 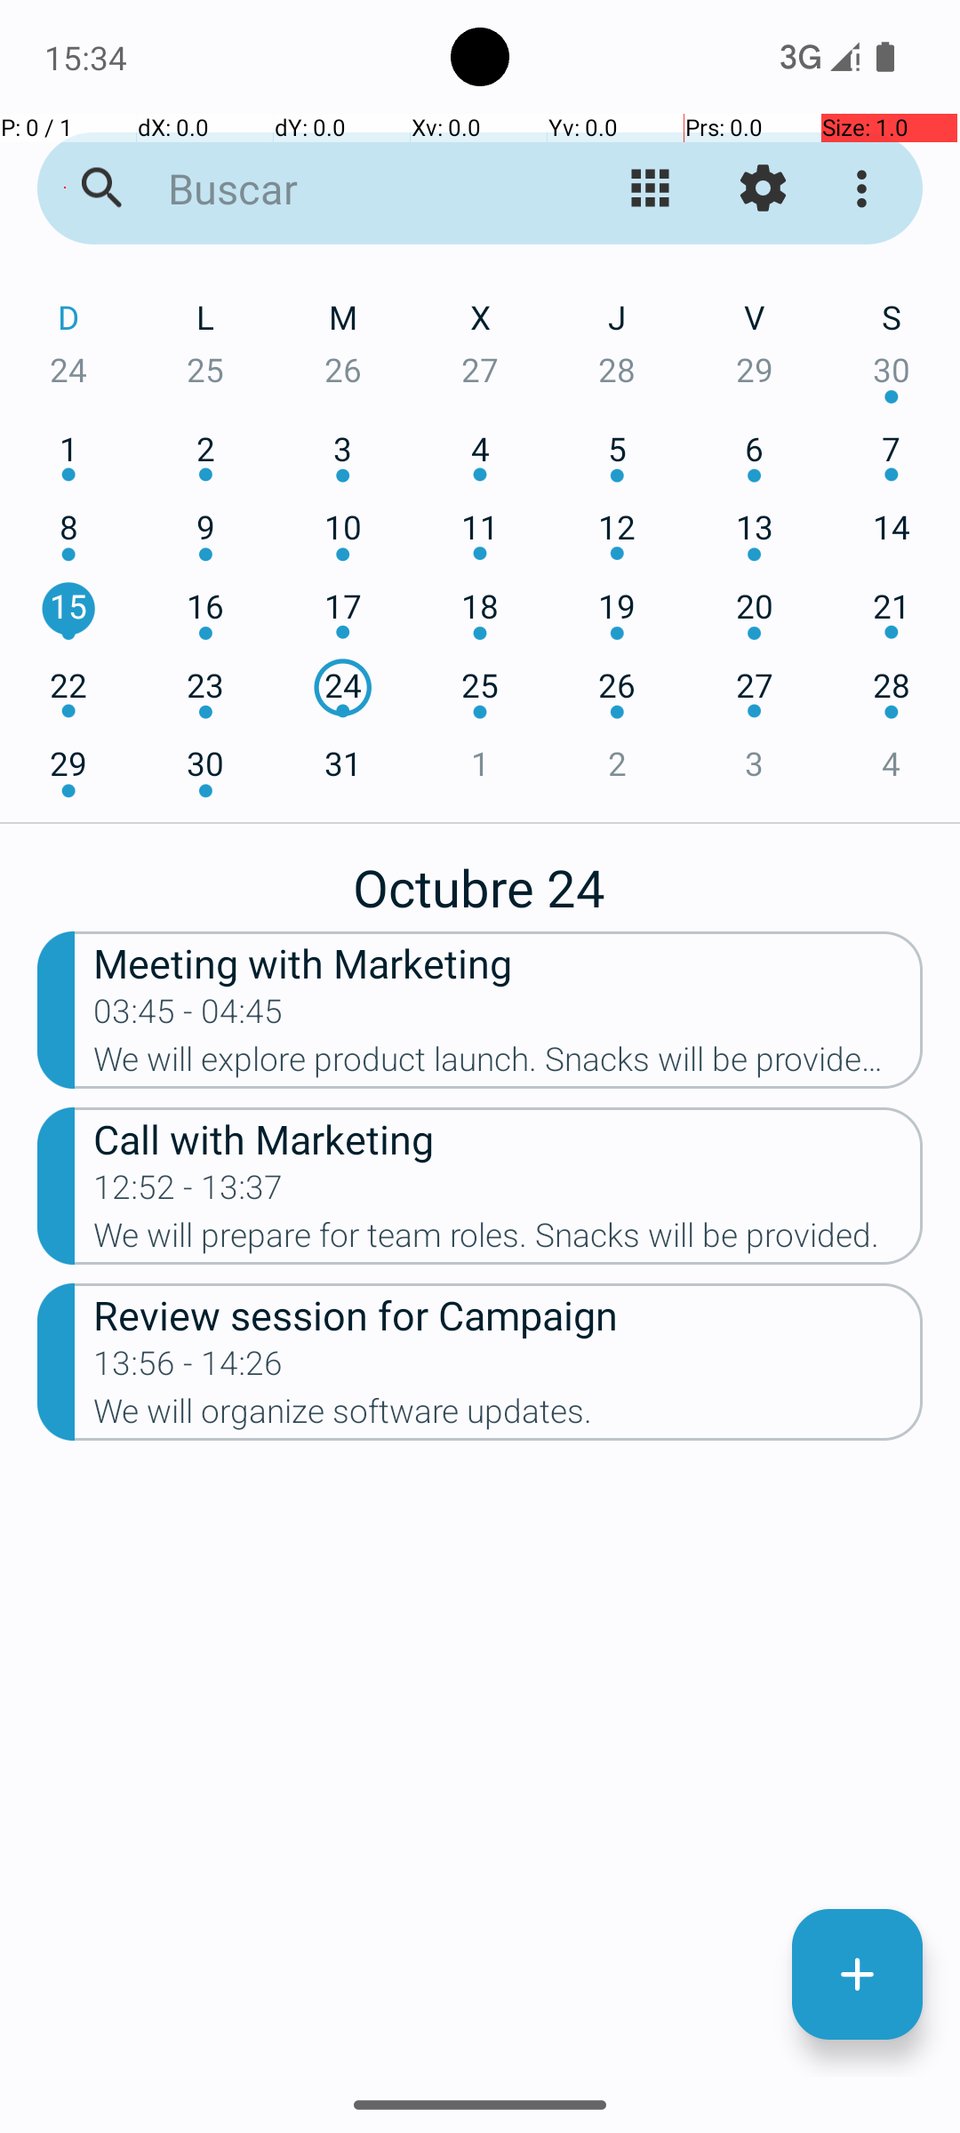 I want to click on 03:45 - 04:45, so click(x=188, y=1017).